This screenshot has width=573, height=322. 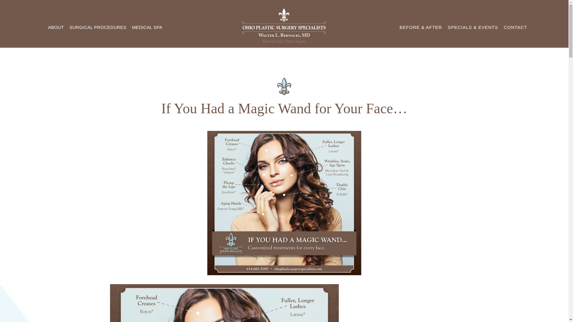 What do you see at coordinates (56, 27) in the screenshot?
I see `ABOUT` at bounding box center [56, 27].